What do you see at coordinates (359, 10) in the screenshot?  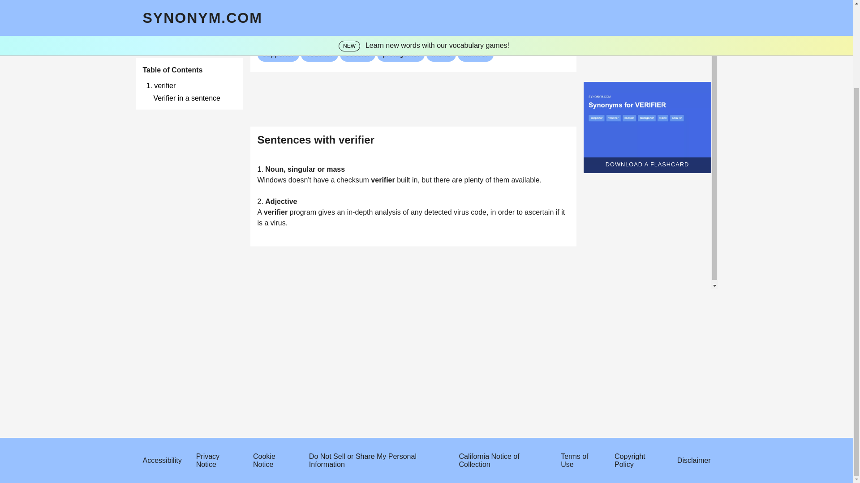 I see `for` at bounding box center [359, 10].